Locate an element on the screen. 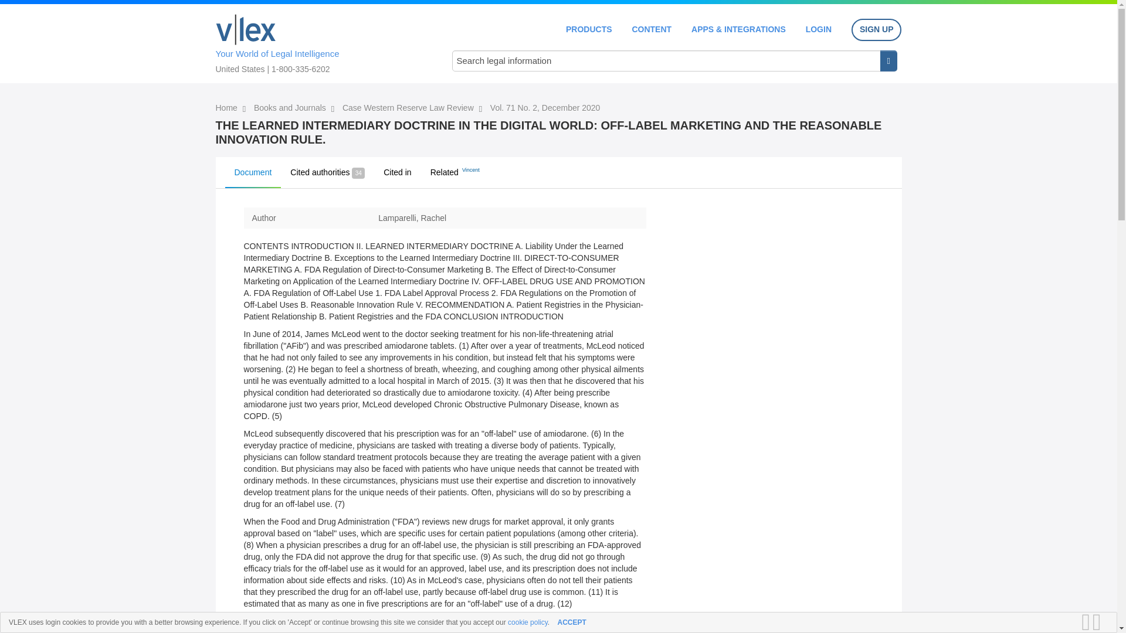  CONTENT is located at coordinates (651, 29).